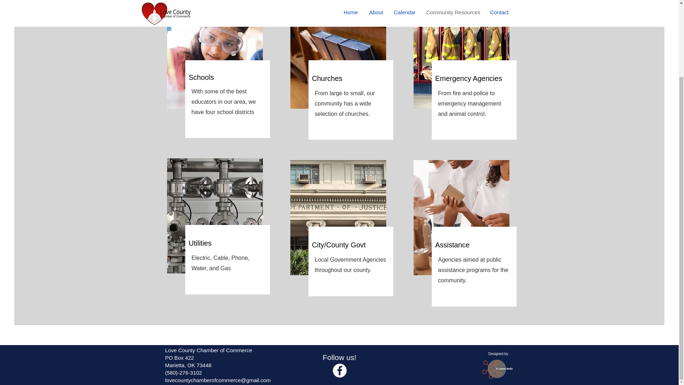 The image size is (684, 385). Describe the element at coordinates (327, 78) in the screenshot. I see `Churches` at that location.